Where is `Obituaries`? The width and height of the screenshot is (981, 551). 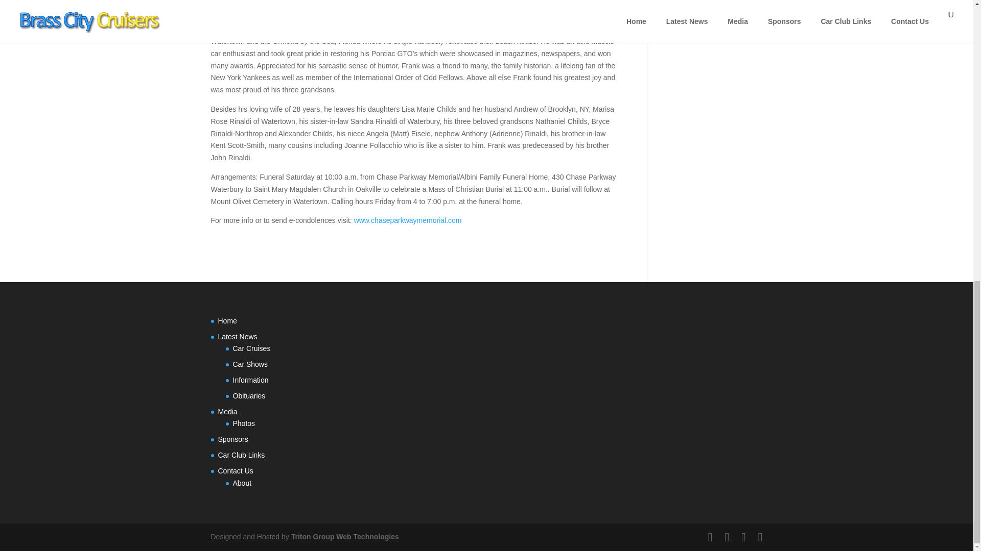 Obituaries is located at coordinates (249, 396).